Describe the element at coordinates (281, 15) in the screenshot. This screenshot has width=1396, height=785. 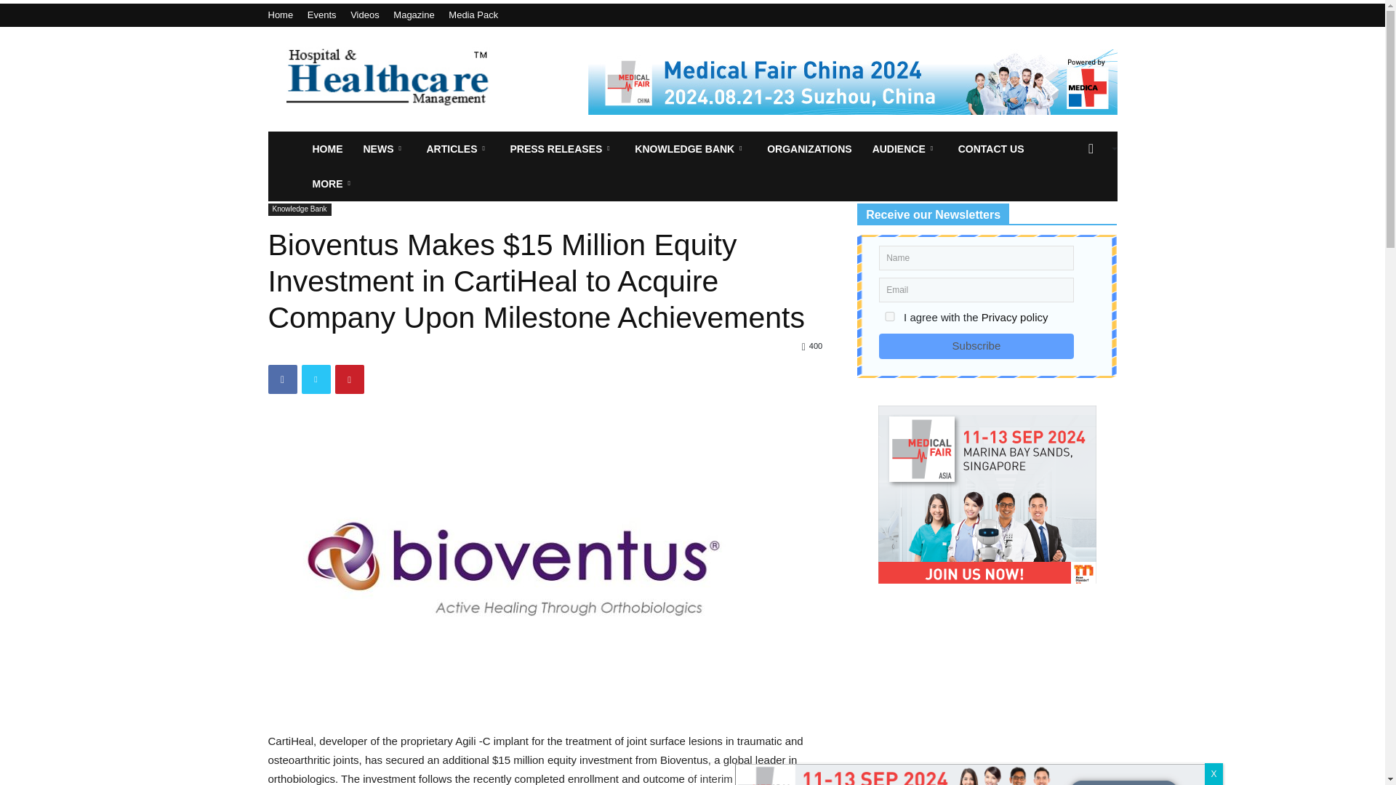
I see `Home` at that location.